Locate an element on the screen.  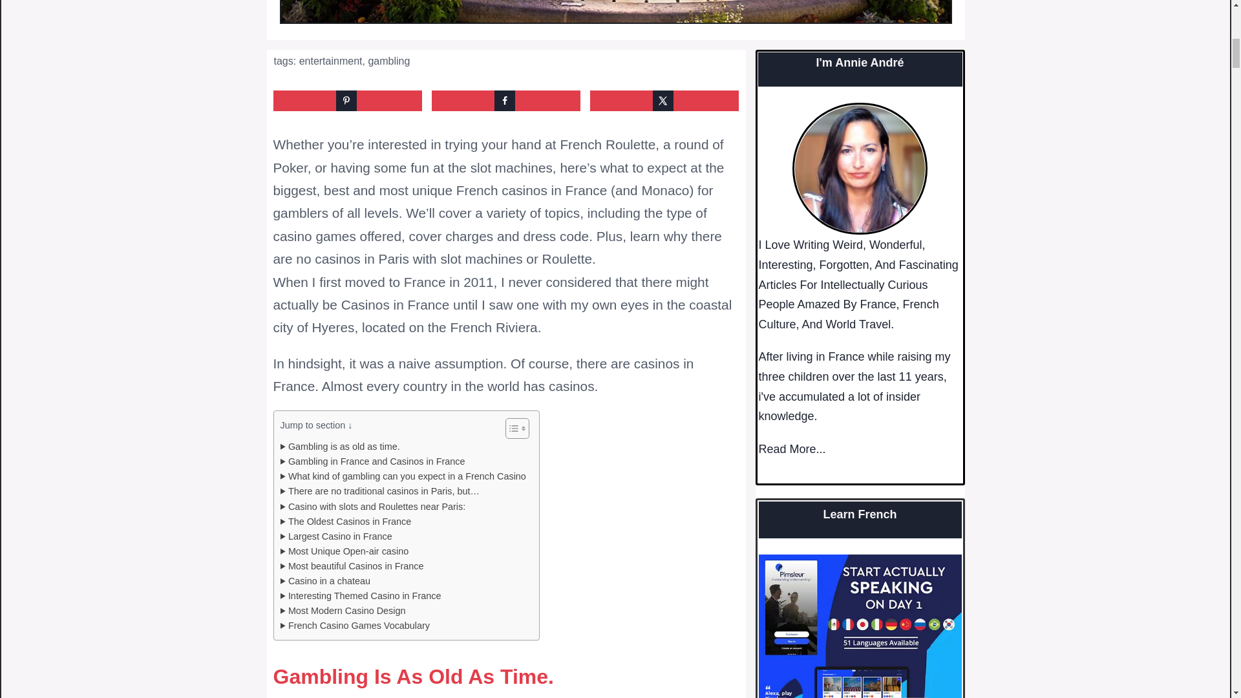
entertainment is located at coordinates (330, 61).